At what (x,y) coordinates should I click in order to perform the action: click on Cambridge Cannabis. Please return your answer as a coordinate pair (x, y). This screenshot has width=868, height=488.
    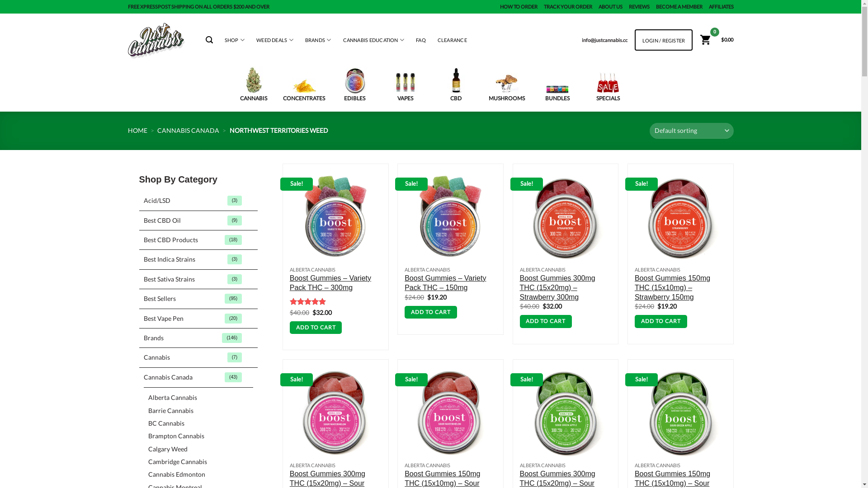
    Looking at the image, I should click on (178, 462).